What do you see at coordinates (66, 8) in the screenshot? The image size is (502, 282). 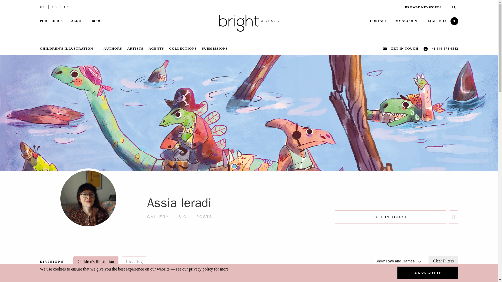 I see `CN` at bounding box center [66, 8].